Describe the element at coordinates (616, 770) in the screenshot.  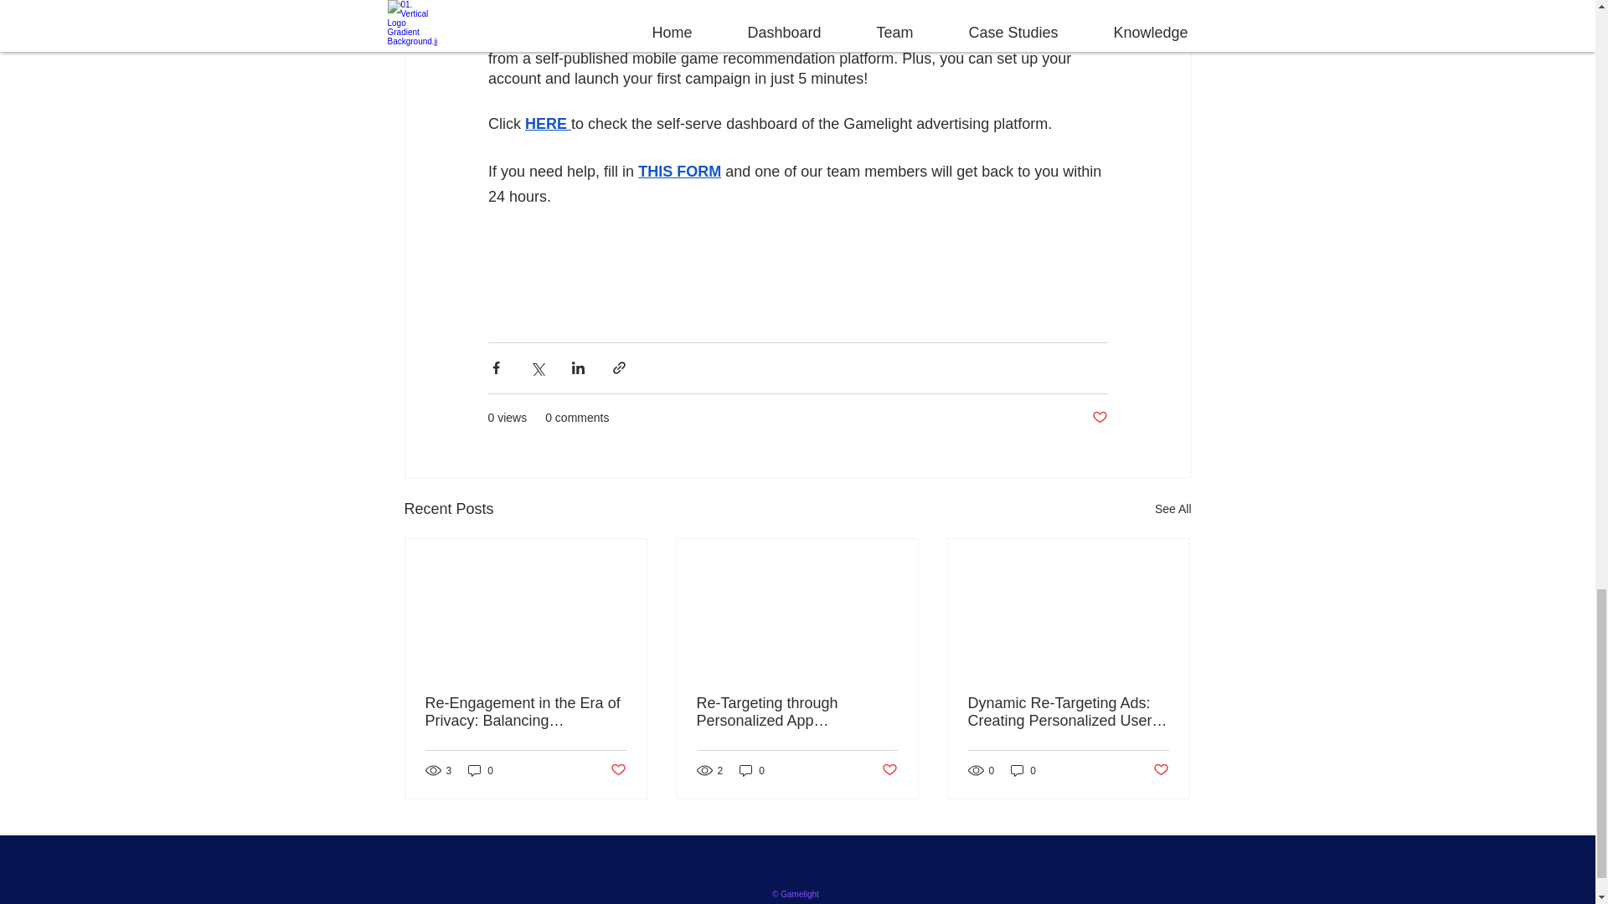
I see `Post not marked as liked` at that location.